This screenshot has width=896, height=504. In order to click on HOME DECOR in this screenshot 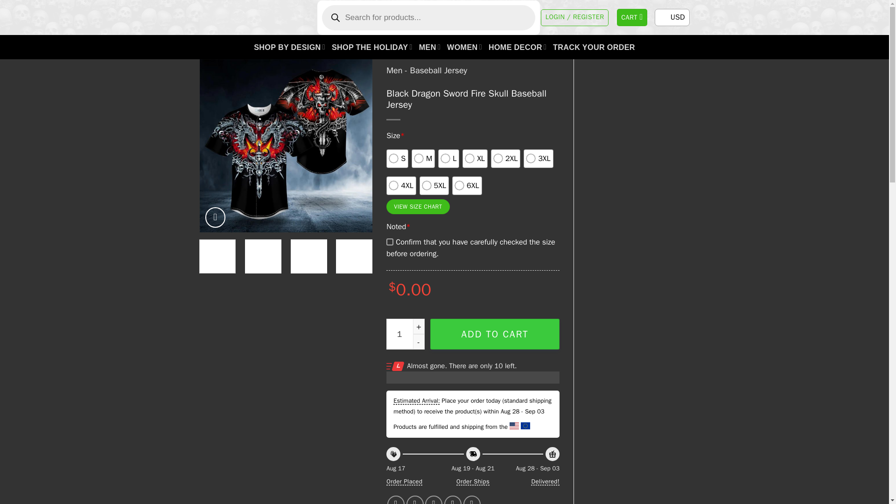, I will do `click(517, 47)`.